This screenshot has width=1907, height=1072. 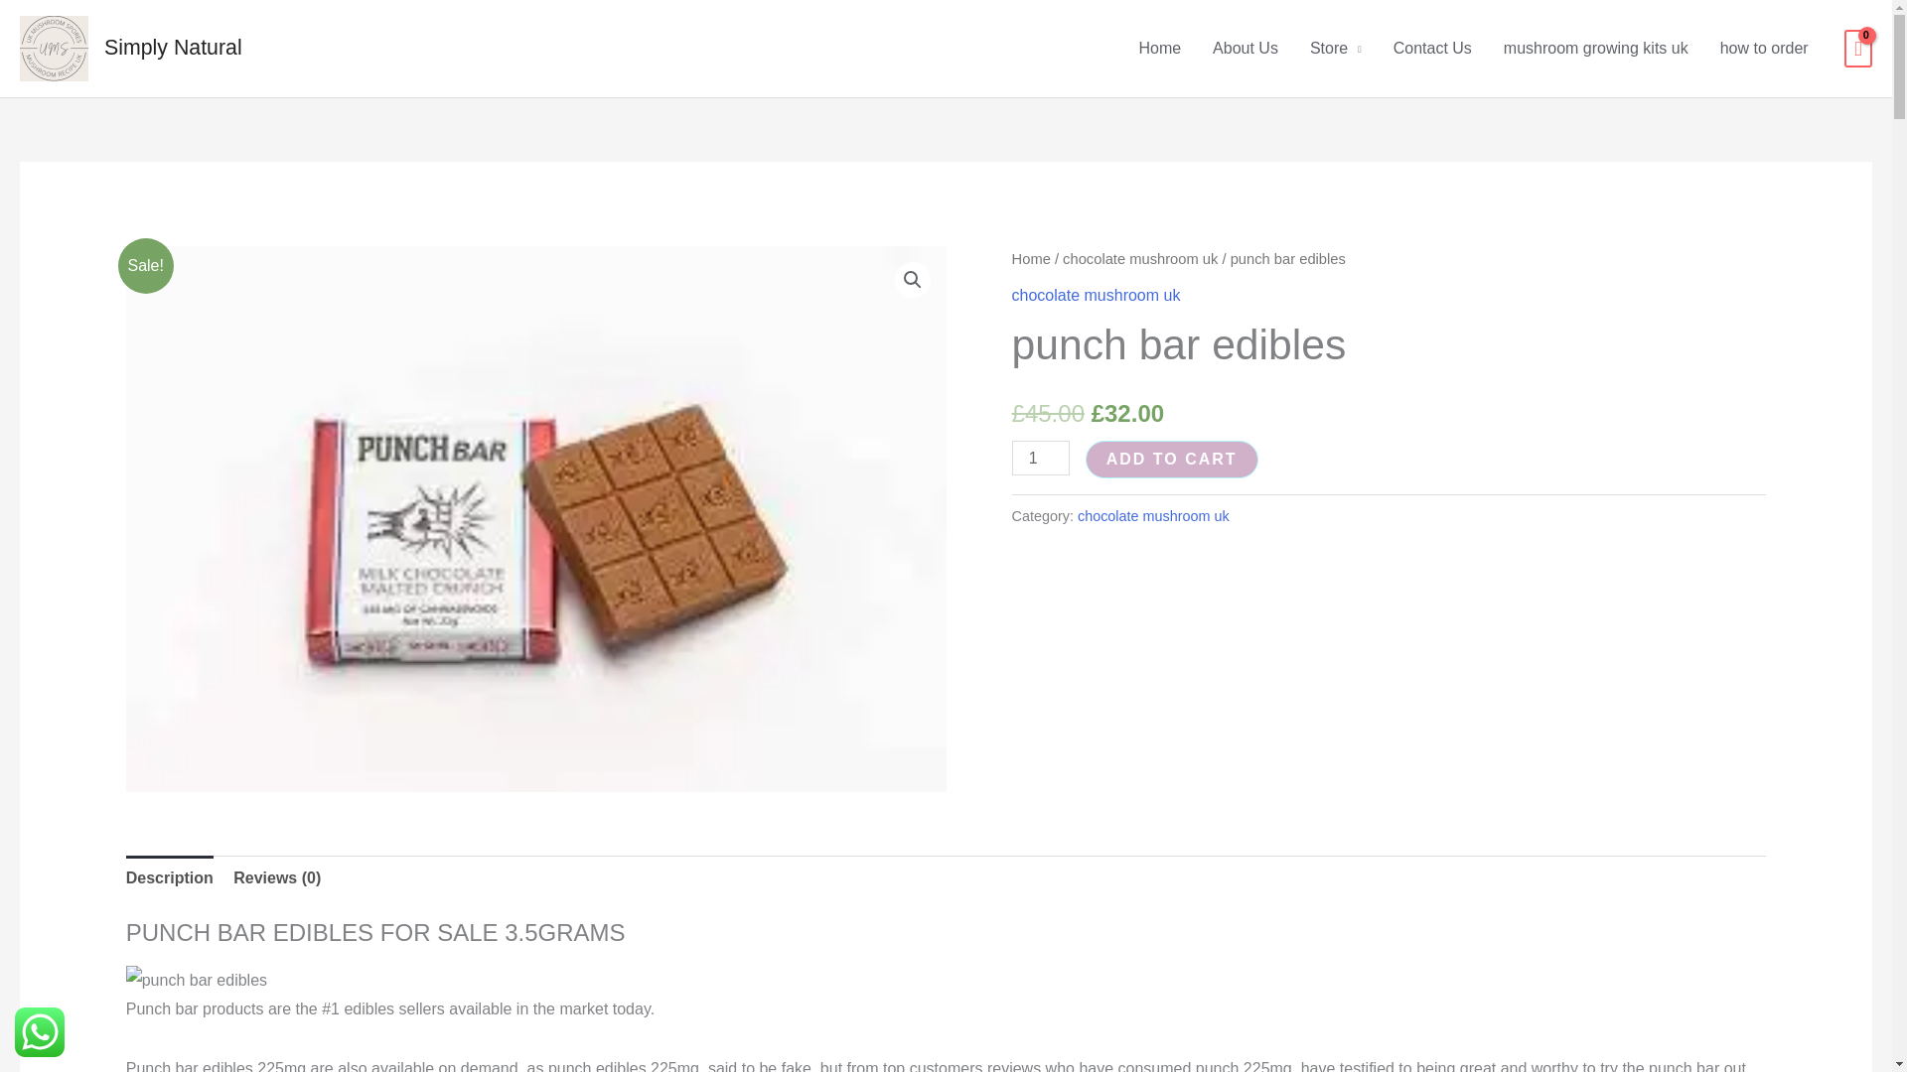 What do you see at coordinates (1764, 49) in the screenshot?
I see `how to order` at bounding box center [1764, 49].